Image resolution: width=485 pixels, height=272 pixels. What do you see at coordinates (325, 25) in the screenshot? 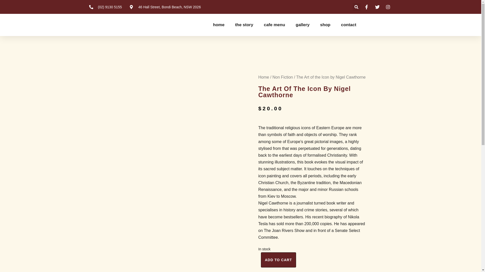
I see `shop` at bounding box center [325, 25].